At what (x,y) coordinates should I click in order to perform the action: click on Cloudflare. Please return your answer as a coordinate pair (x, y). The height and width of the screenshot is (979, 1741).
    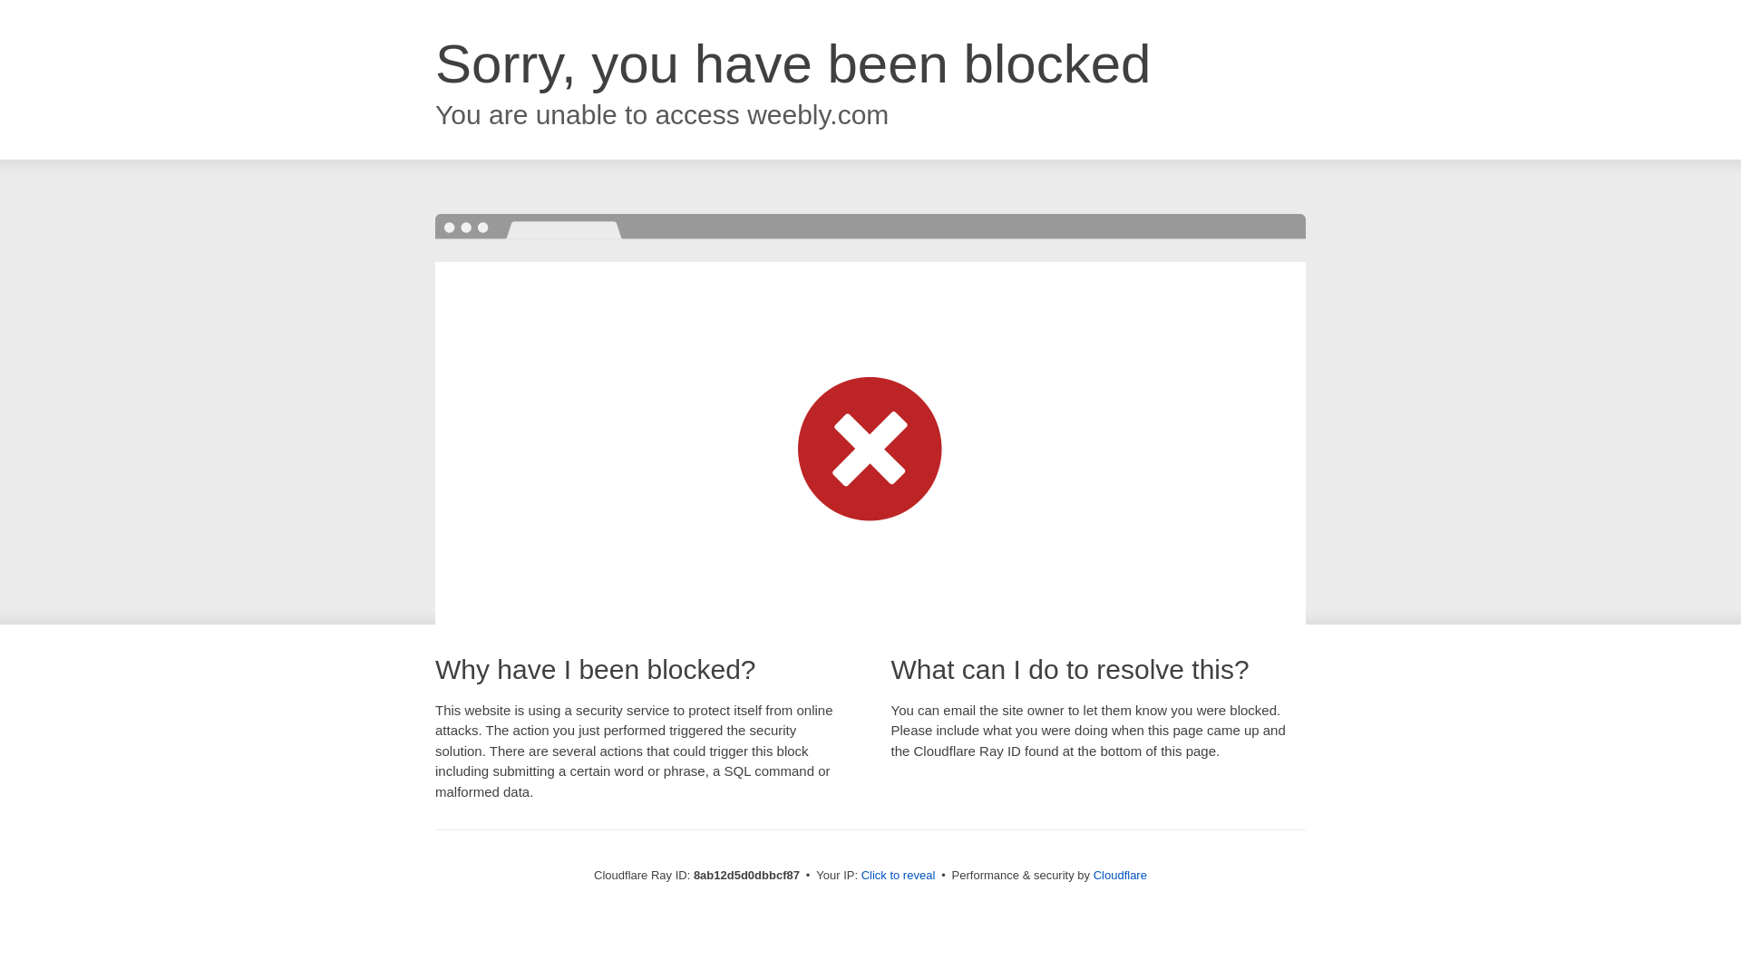
    Looking at the image, I should click on (1120, 875).